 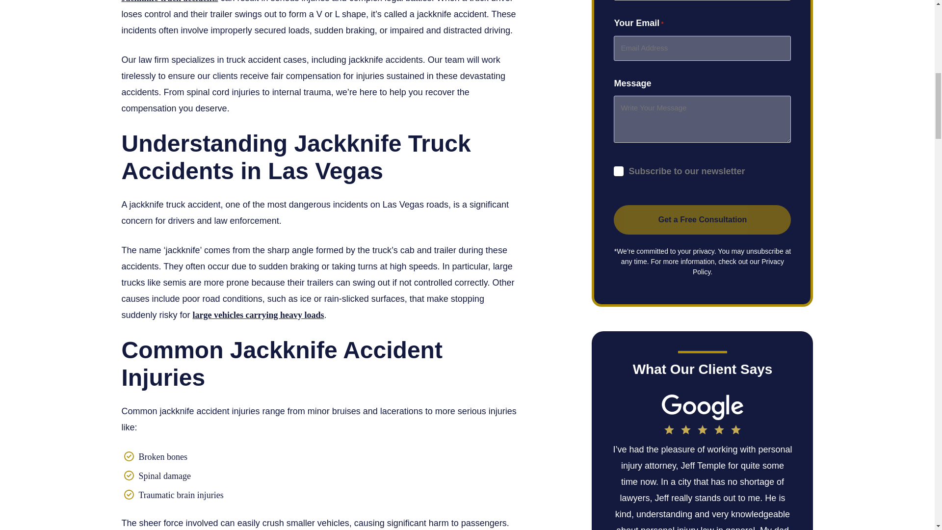 I want to click on Get a Free Consultation, so click(x=703, y=220).